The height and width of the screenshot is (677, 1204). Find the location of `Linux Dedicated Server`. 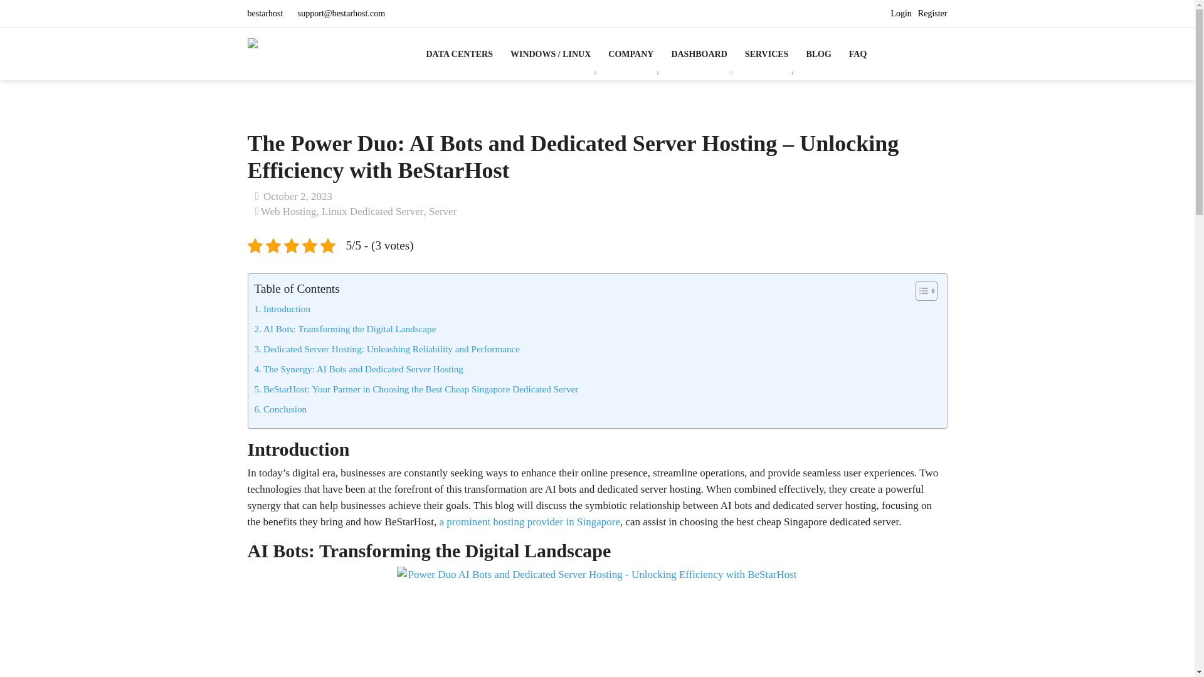

Linux Dedicated Server is located at coordinates (372, 211).